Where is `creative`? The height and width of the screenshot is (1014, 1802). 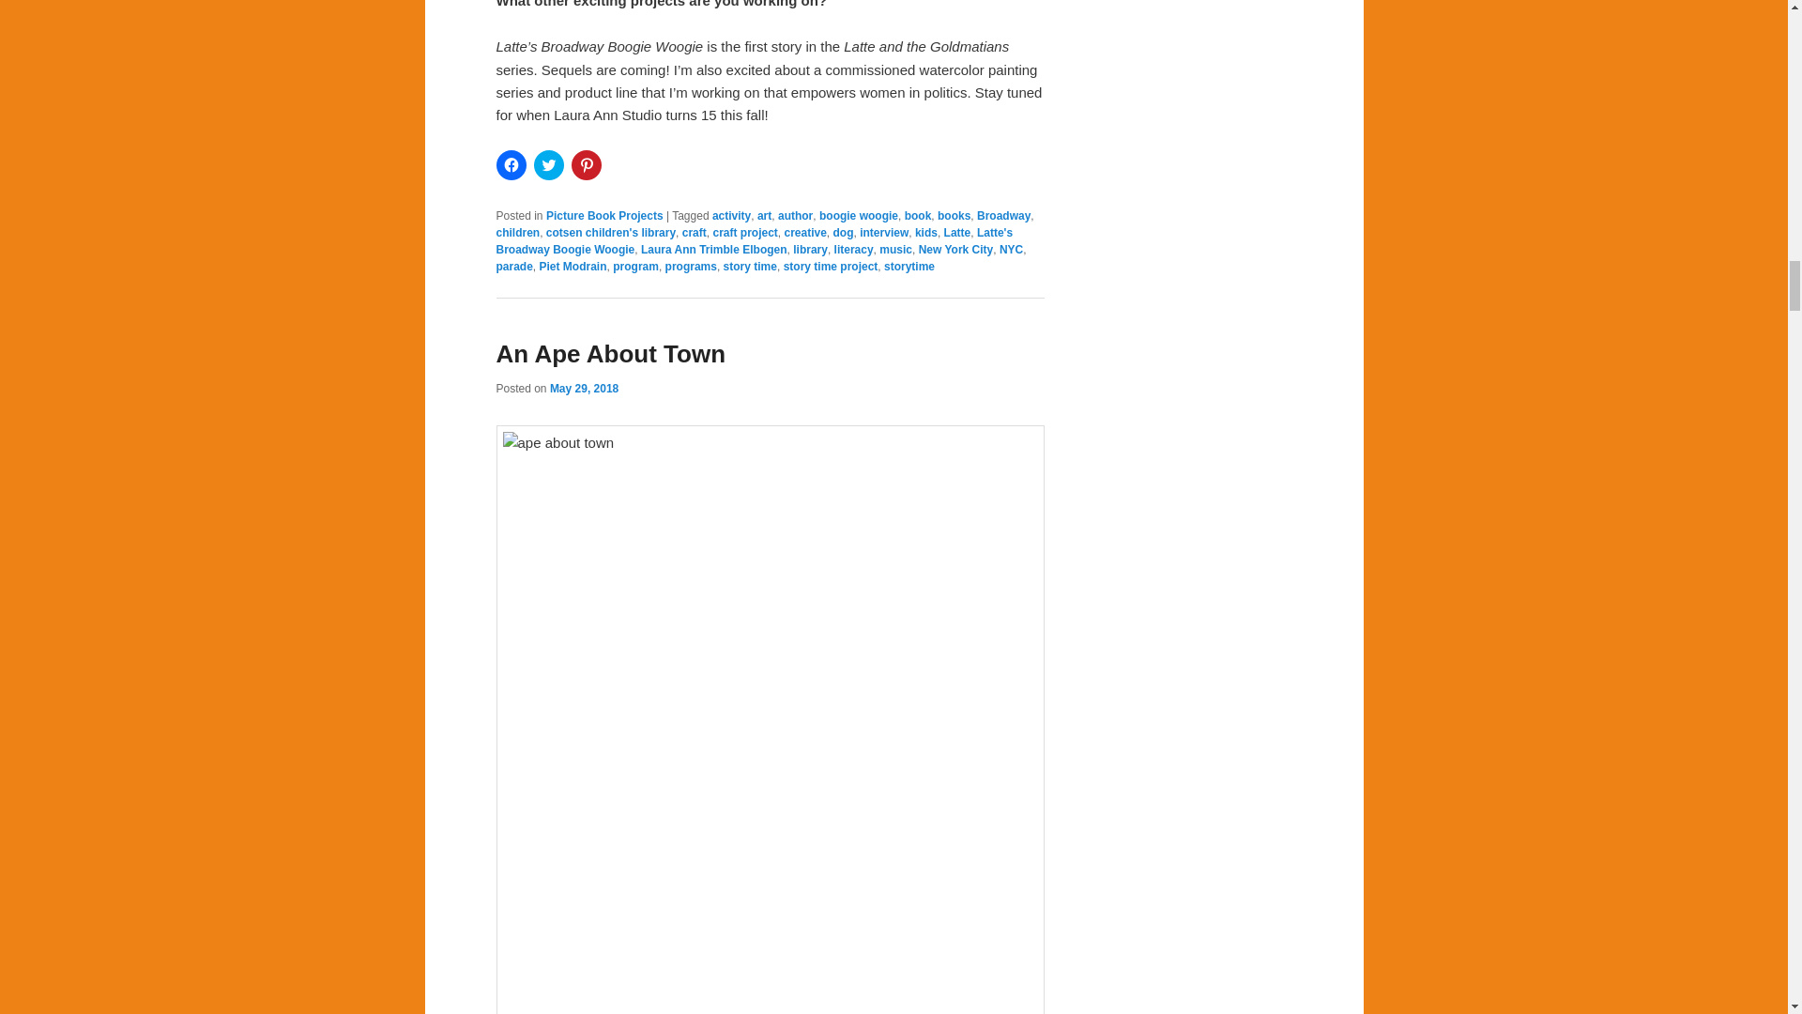 creative is located at coordinates (804, 232).